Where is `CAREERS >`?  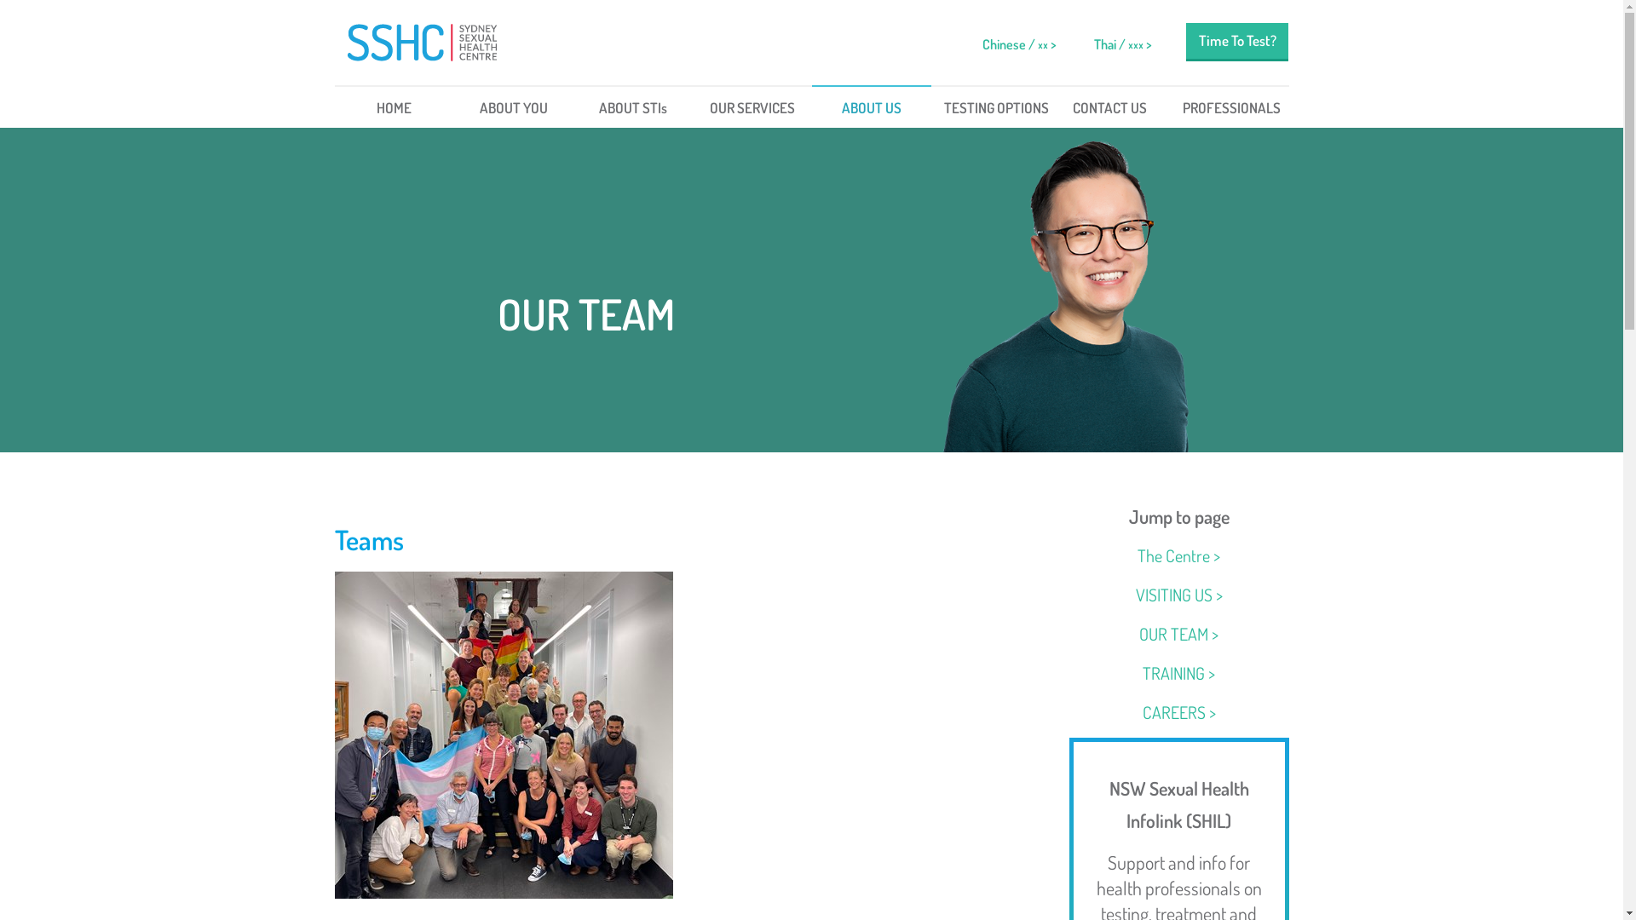 CAREERS > is located at coordinates (1179, 712).